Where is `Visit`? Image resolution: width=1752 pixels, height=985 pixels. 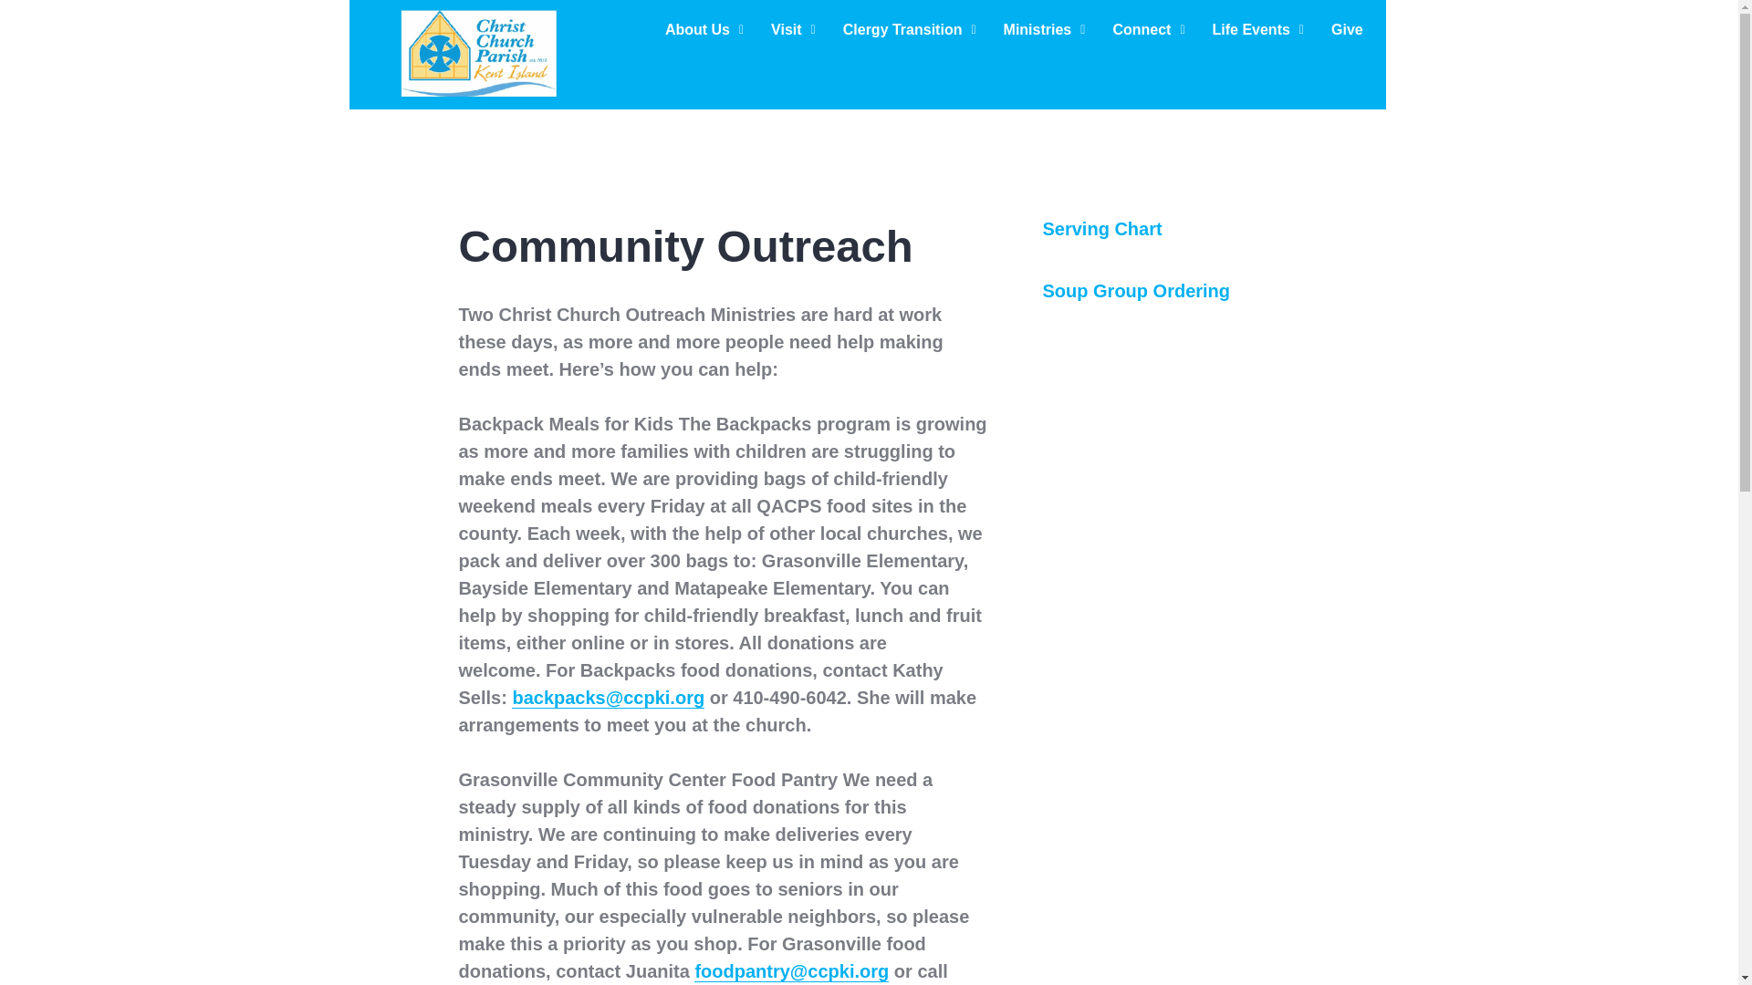
Visit is located at coordinates (792, 29).